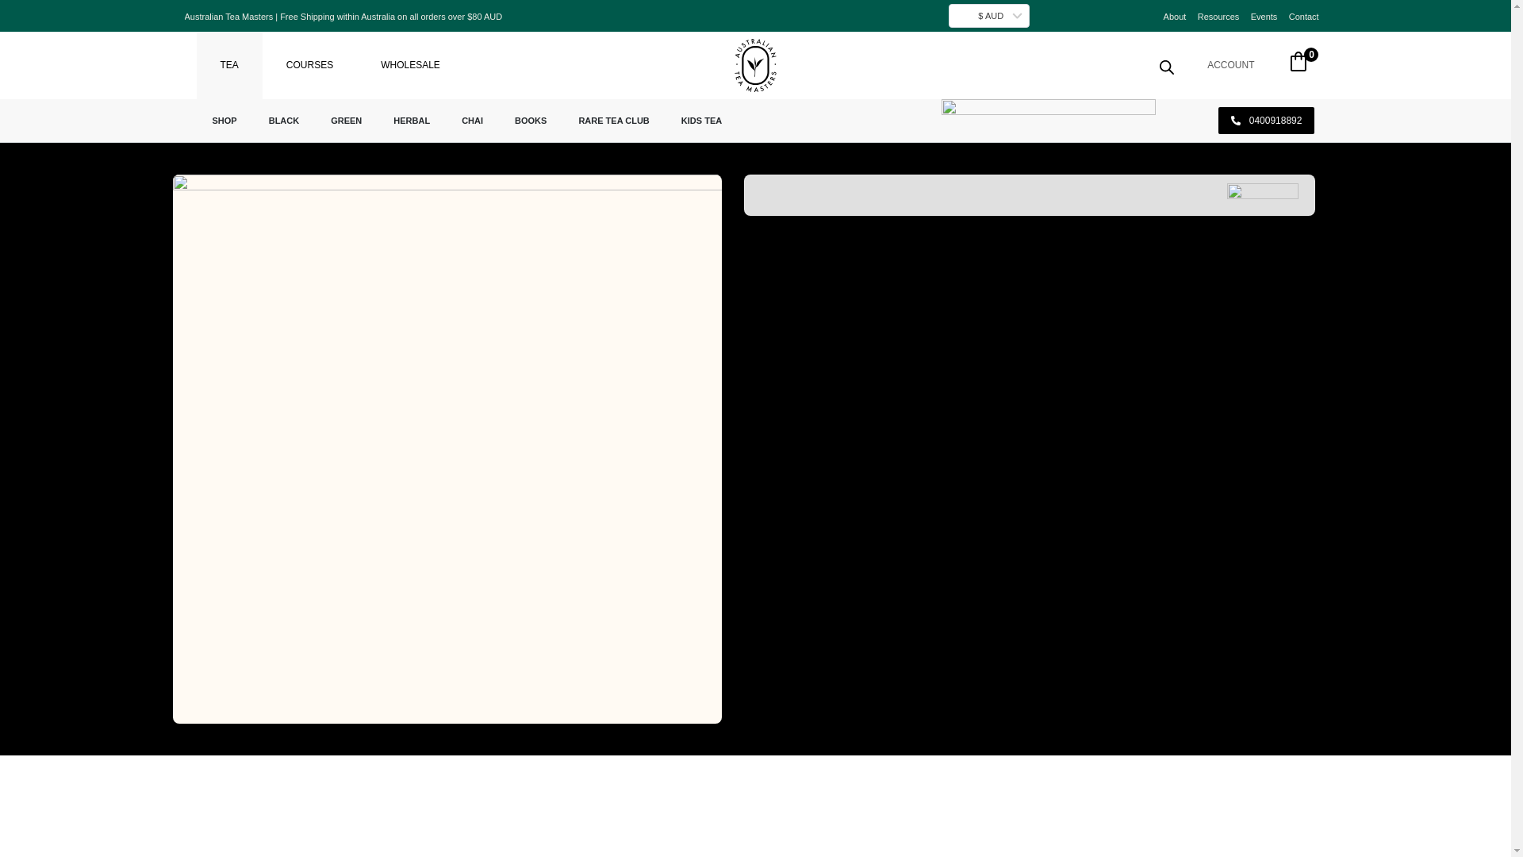 This screenshot has height=857, width=1523. I want to click on SHOP, so click(224, 121).